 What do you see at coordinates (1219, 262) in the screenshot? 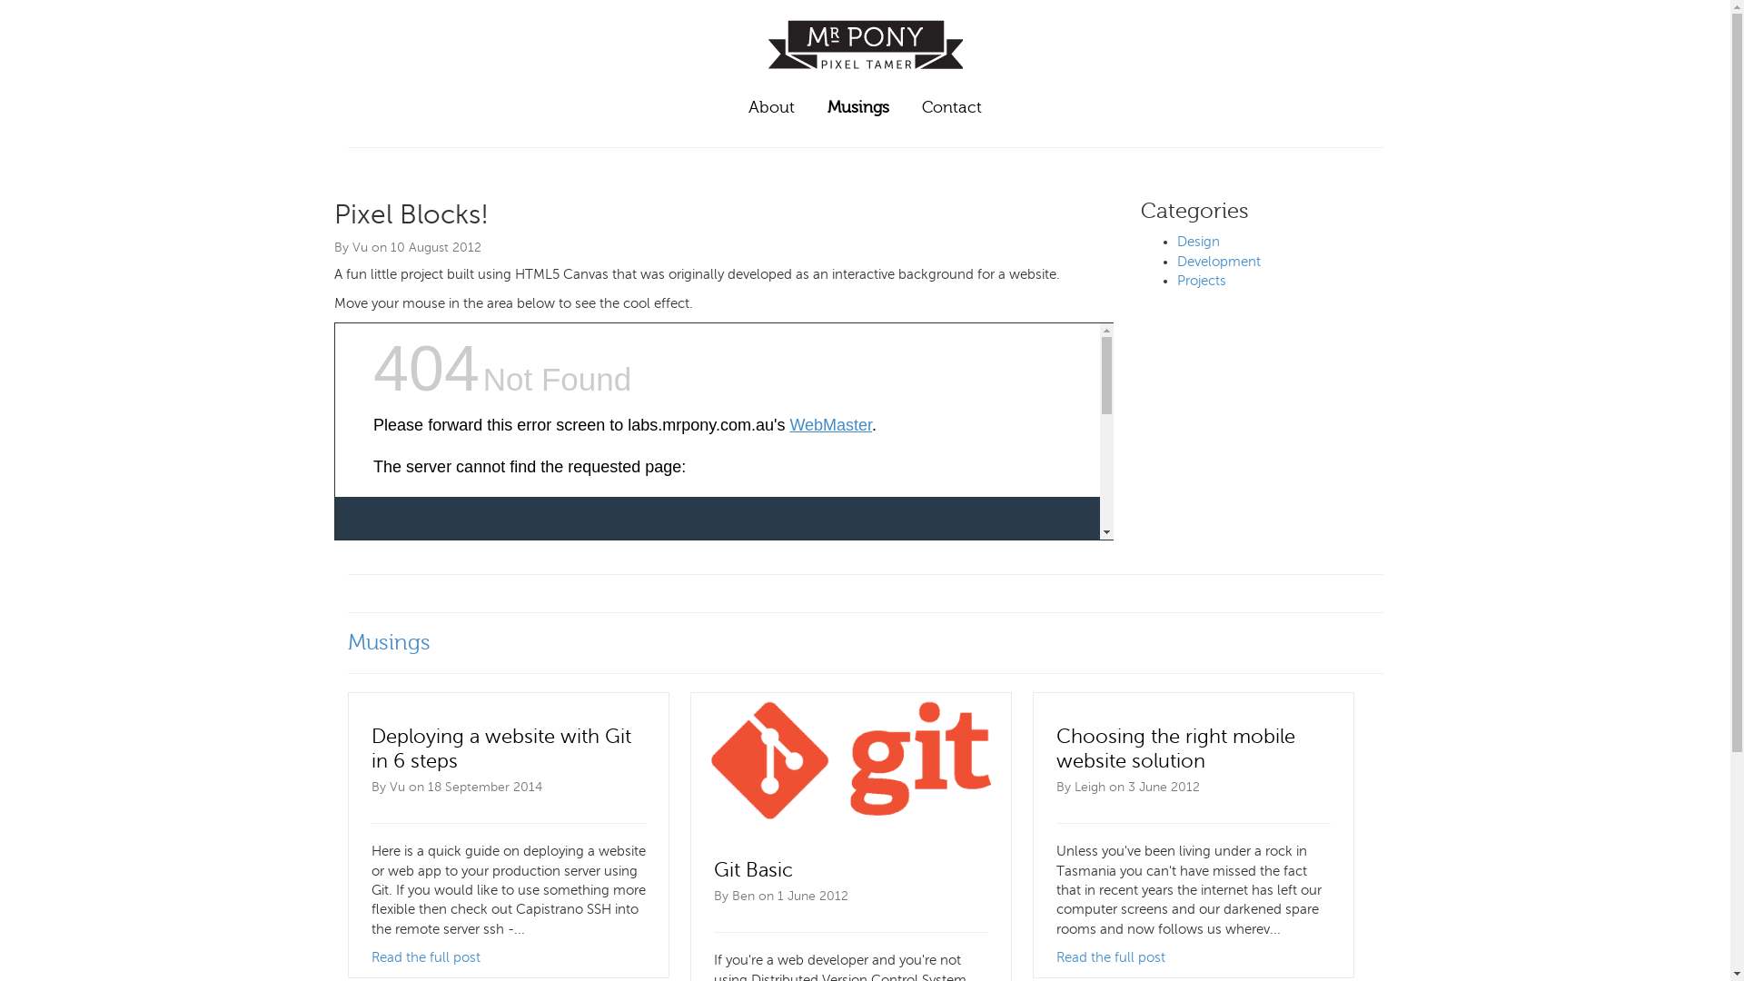
I see `Development` at bounding box center [1219, 262].